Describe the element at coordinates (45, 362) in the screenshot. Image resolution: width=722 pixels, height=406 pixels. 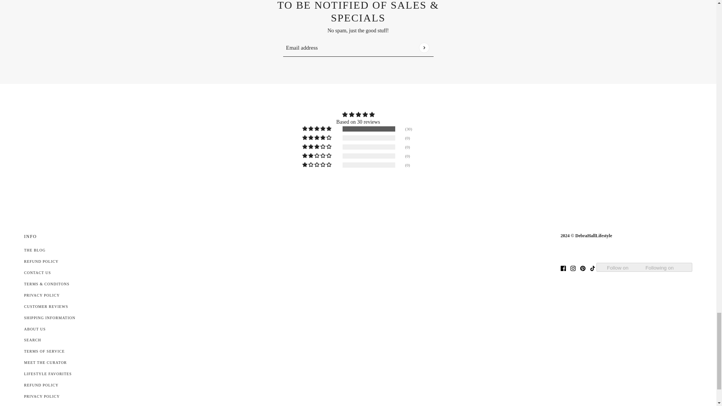
I see `Meet The Curator` at that location.